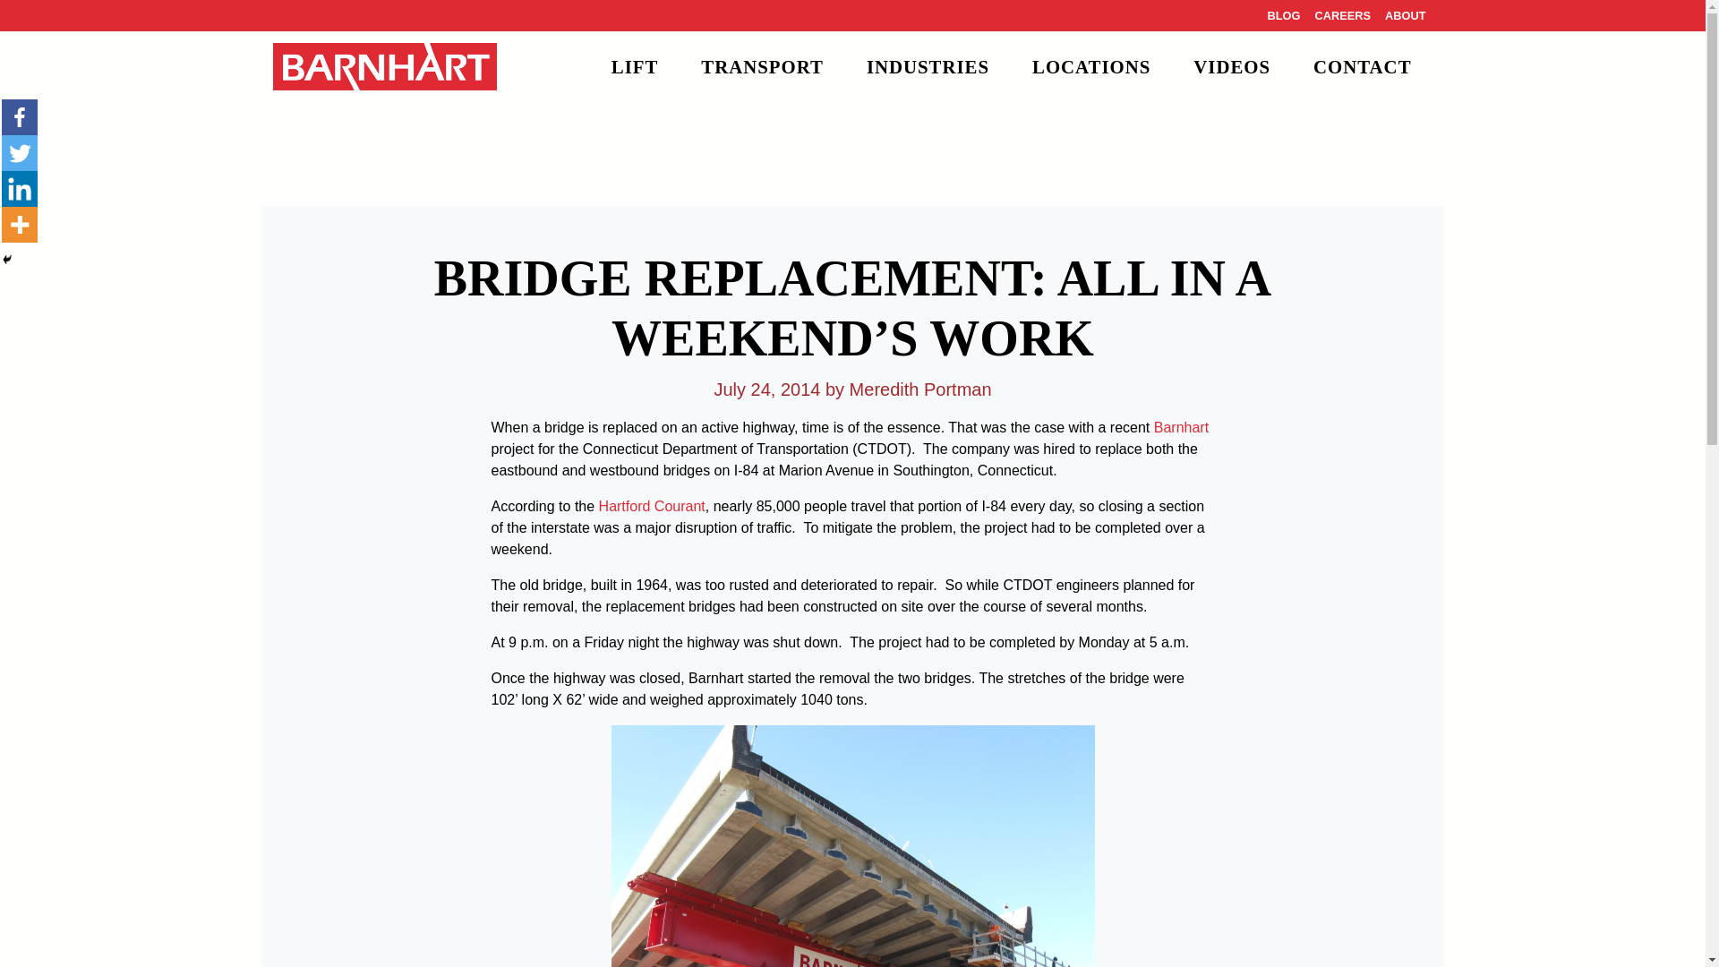  What do you see at coordinates (1232, 66) in the screenshot?
I see `VIDEOS` at bounding box center [1232, 66].